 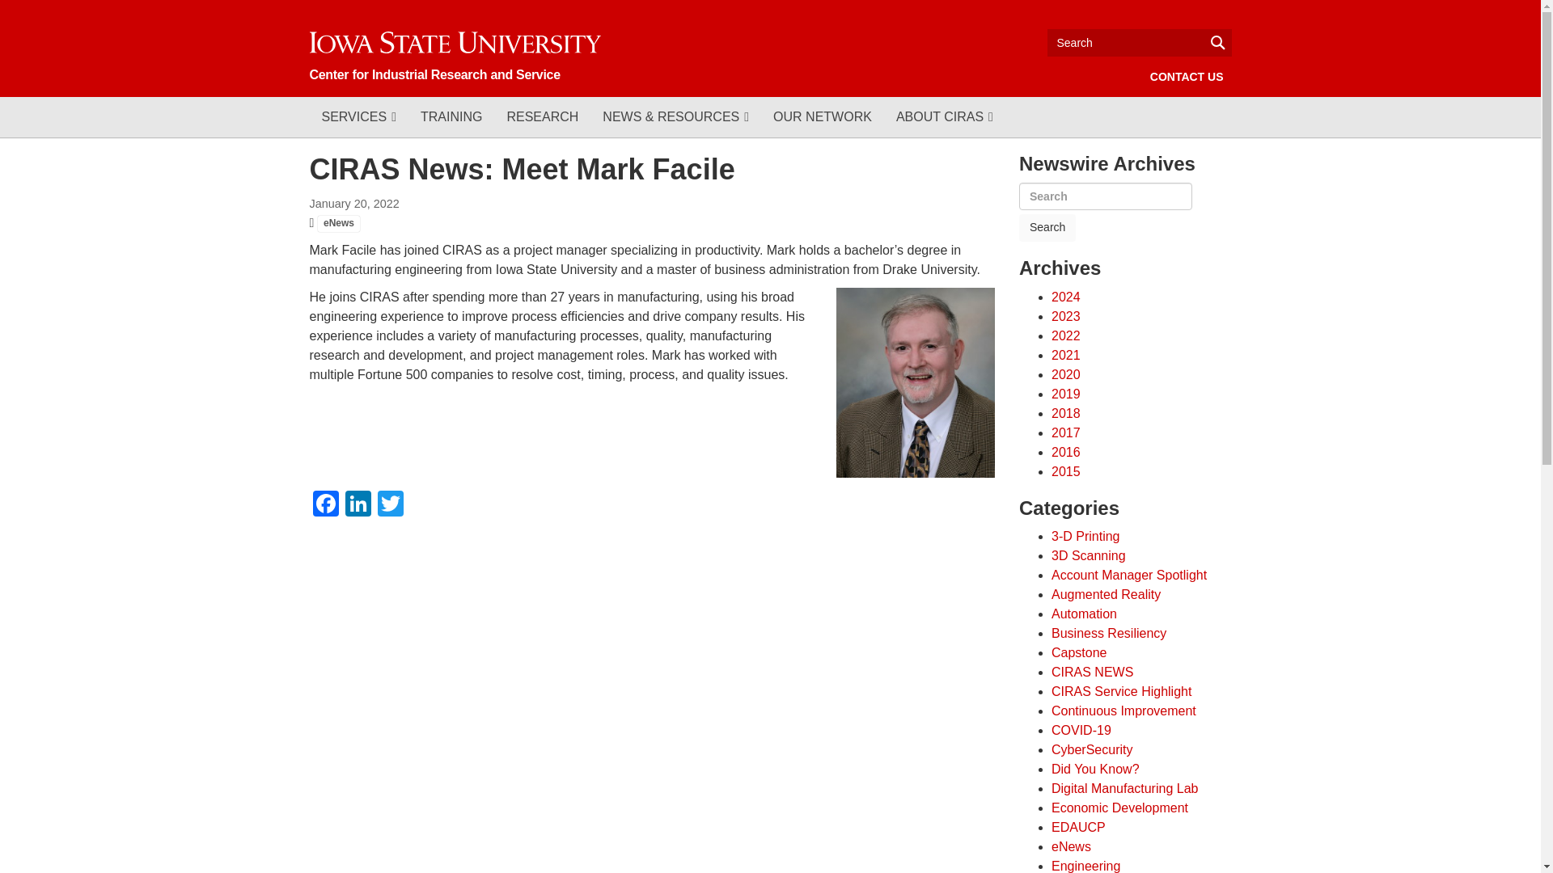 What do you see at coordinates (1186, 76) in the screenshot?
I see `CONTACT US` at bounding box center [1186, 76].